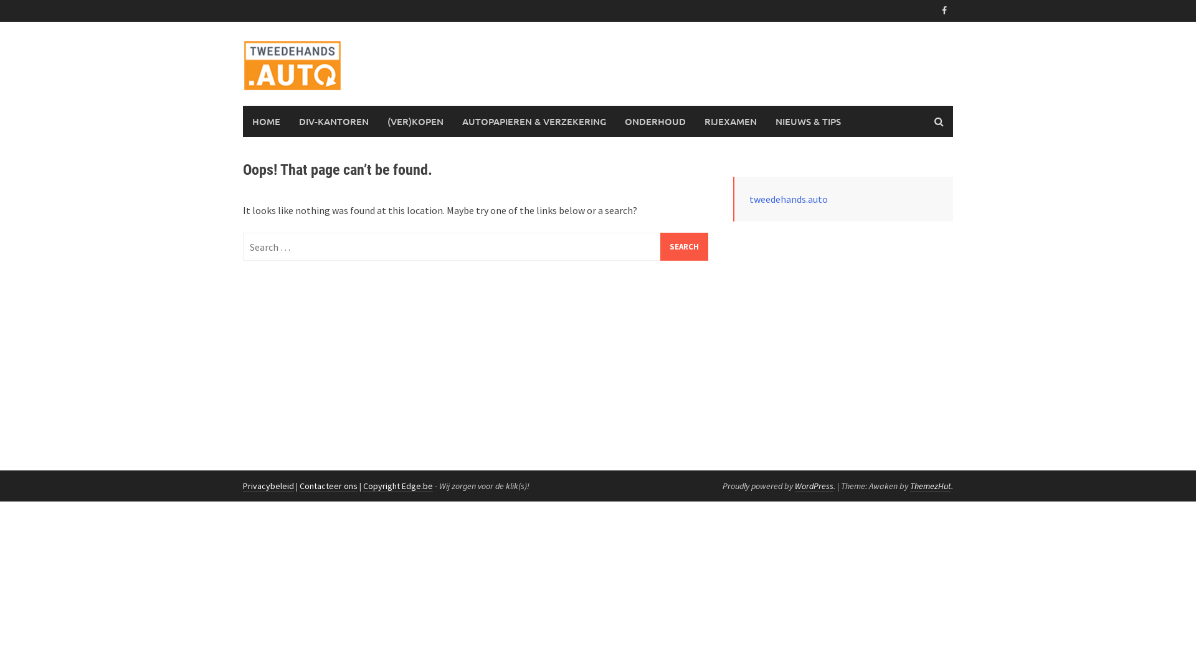 The image size is (1196, 672). I want to click on Contacteer ons, so click(329, 487).